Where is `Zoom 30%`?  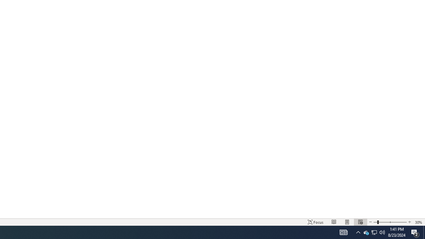 Zoom 30% is located at coordinates (419, 222).